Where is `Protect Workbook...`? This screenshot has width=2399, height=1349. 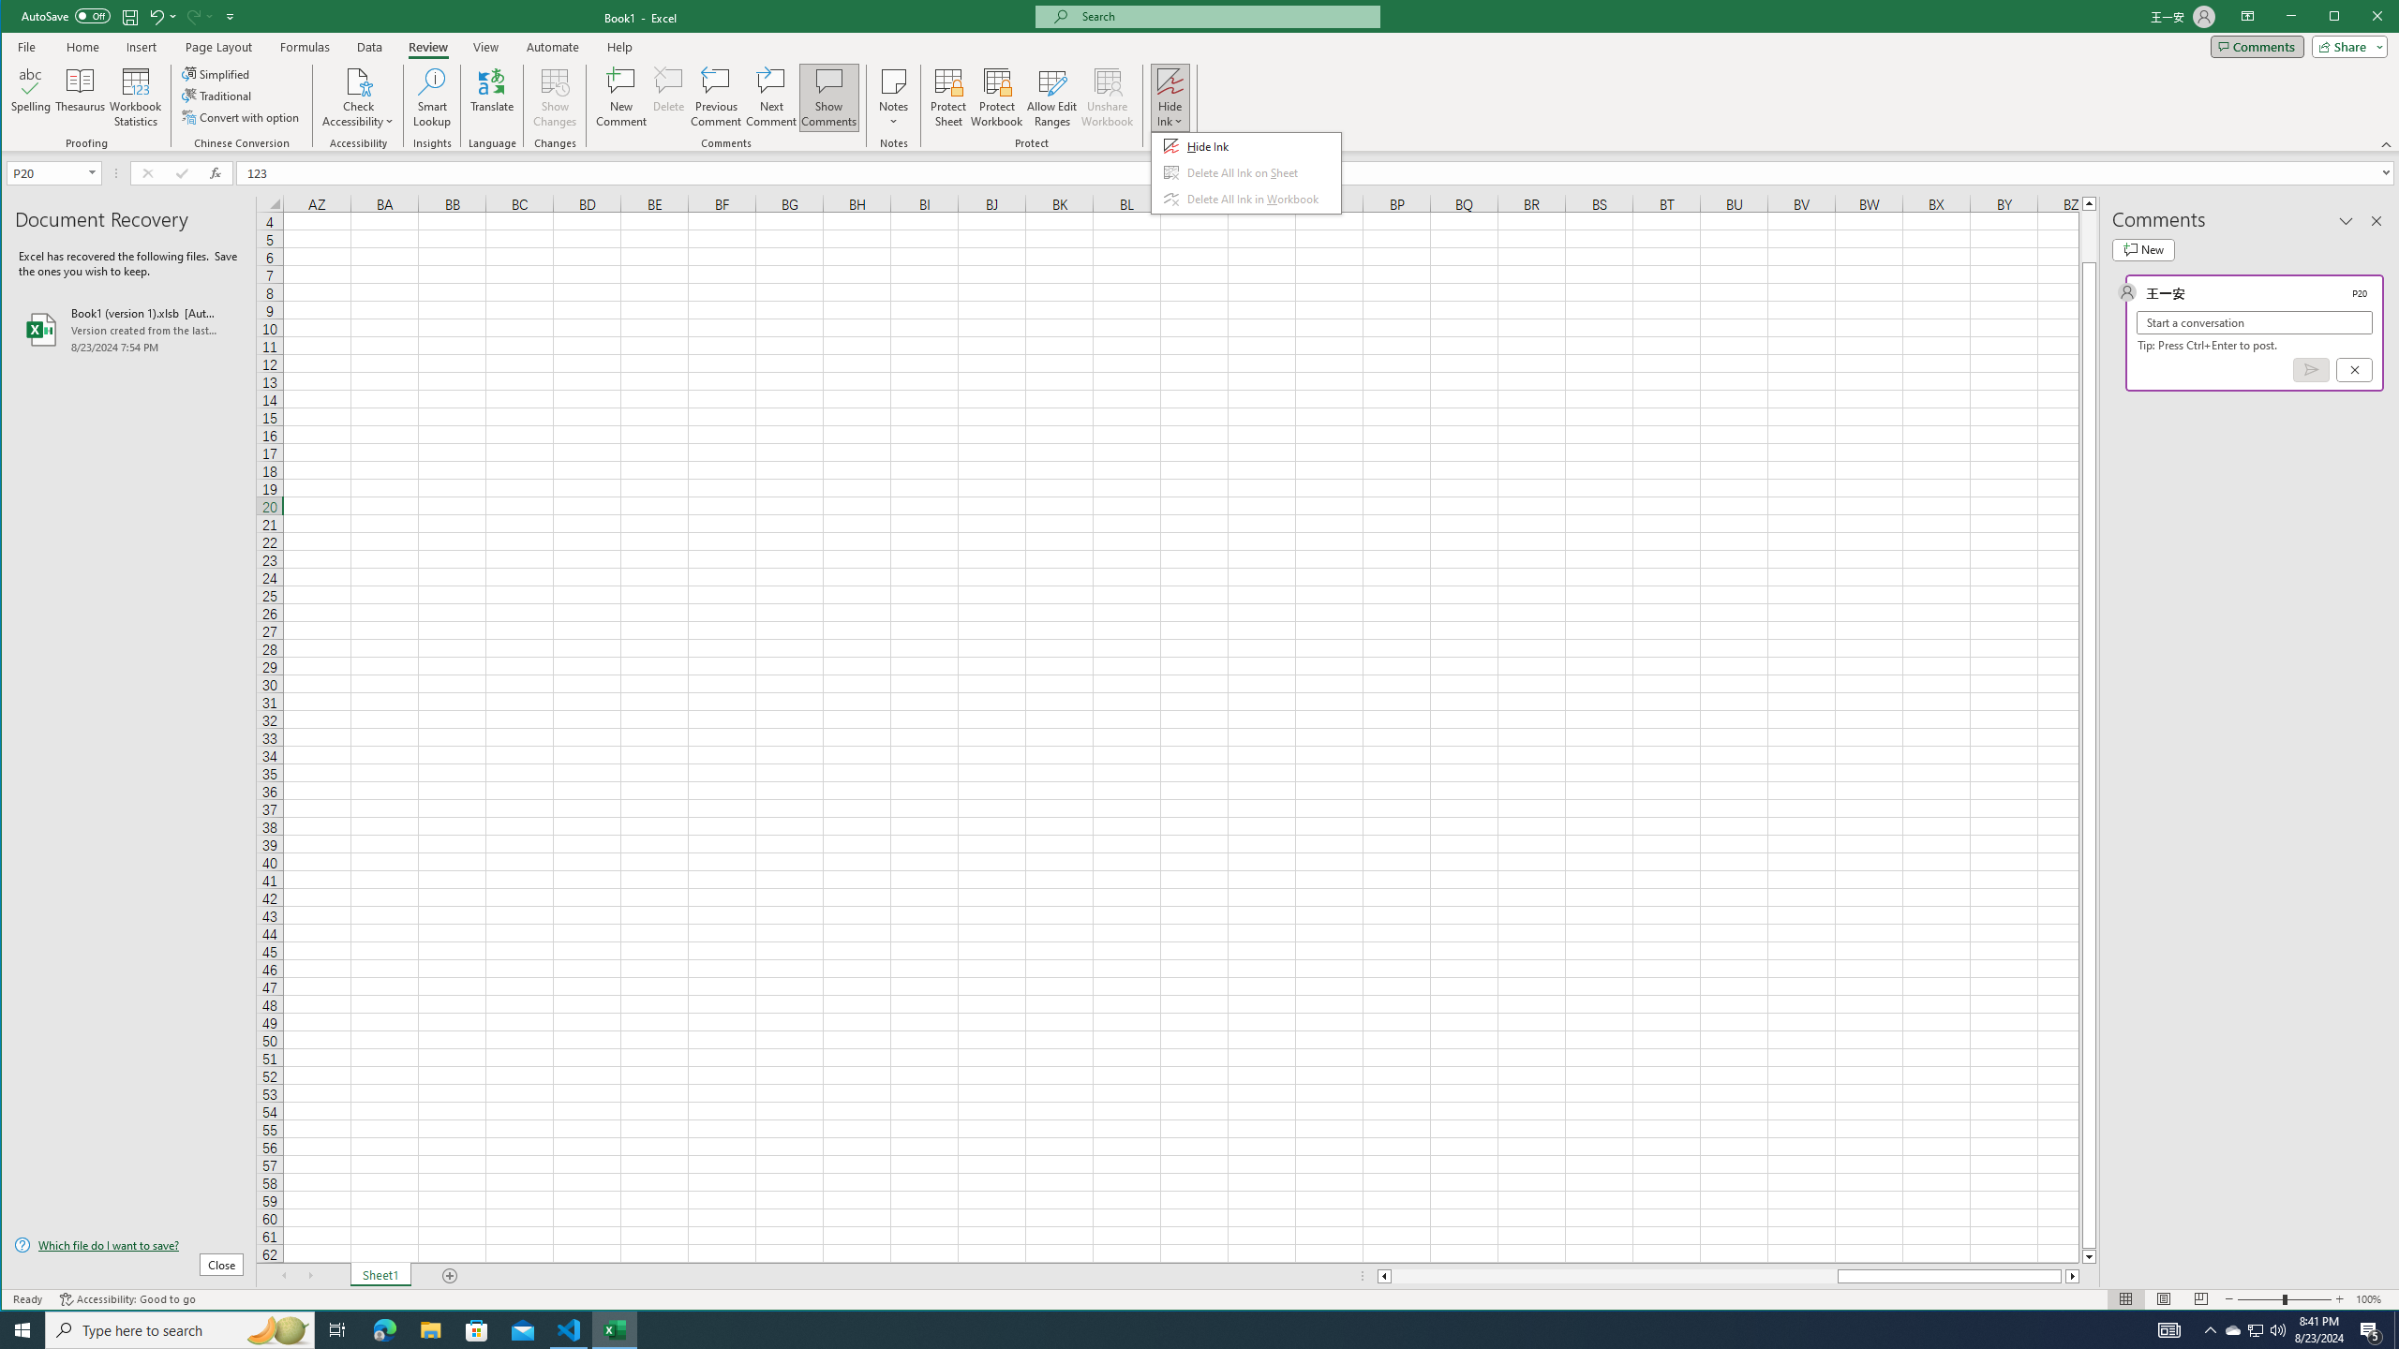
Protect Workbook... is located at coordinates (997, 97).